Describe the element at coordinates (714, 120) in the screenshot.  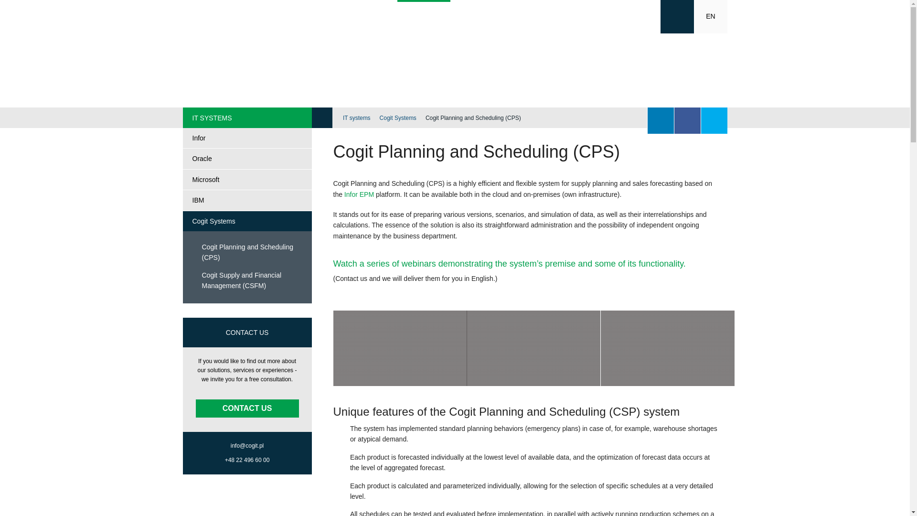
I see `Obserwuj nas na Twitterze` at that location.